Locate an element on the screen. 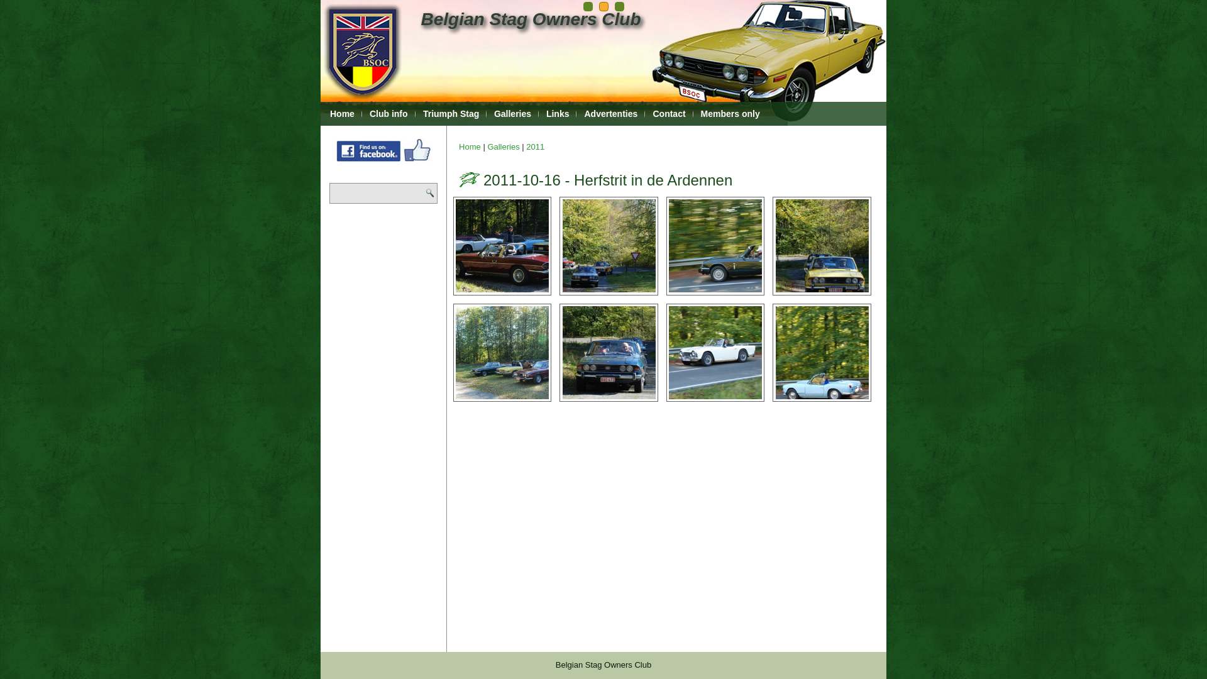 This screenshot has height=679, width=1207. Links is located at coordinates (558, 114).